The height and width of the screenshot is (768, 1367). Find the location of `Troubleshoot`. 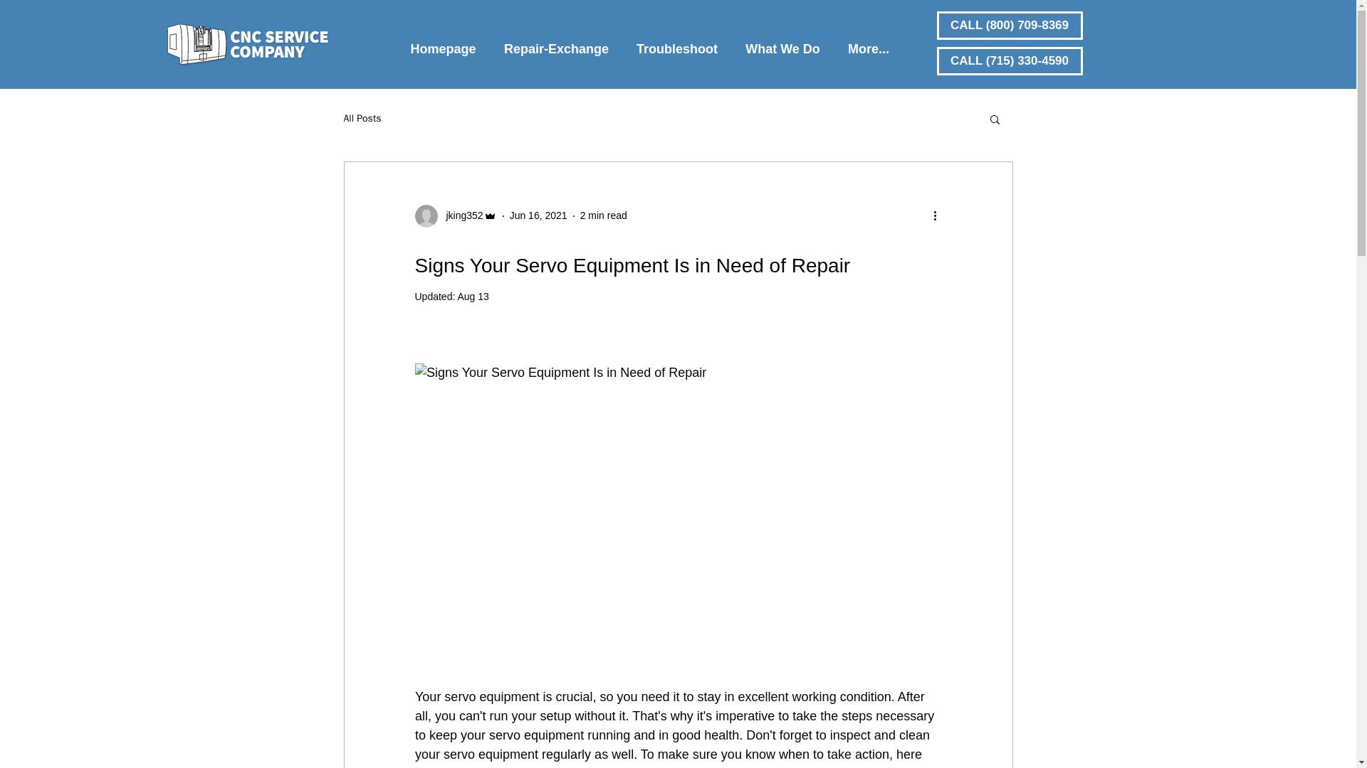

Troubleshoot is located at coordinates (676, 42).